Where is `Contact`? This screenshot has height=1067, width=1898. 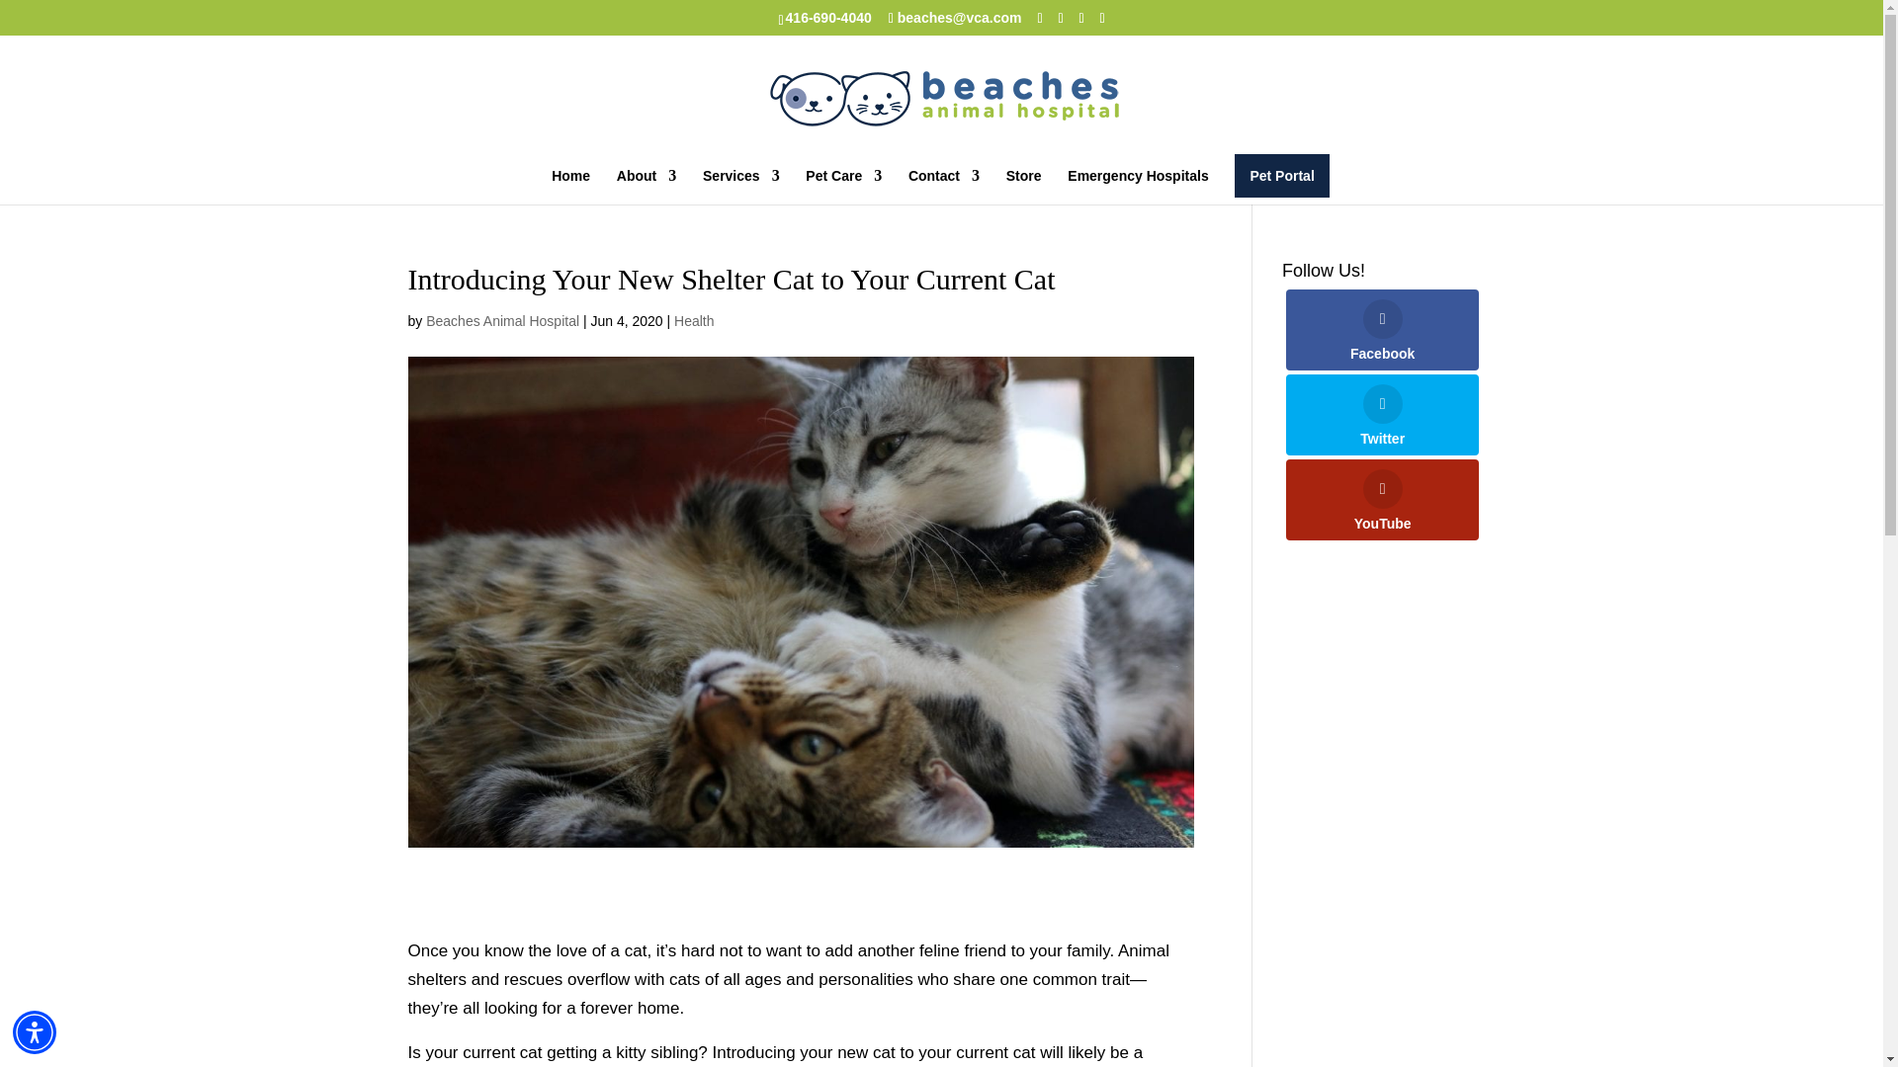 Contact is located at coordinates (943, 186).